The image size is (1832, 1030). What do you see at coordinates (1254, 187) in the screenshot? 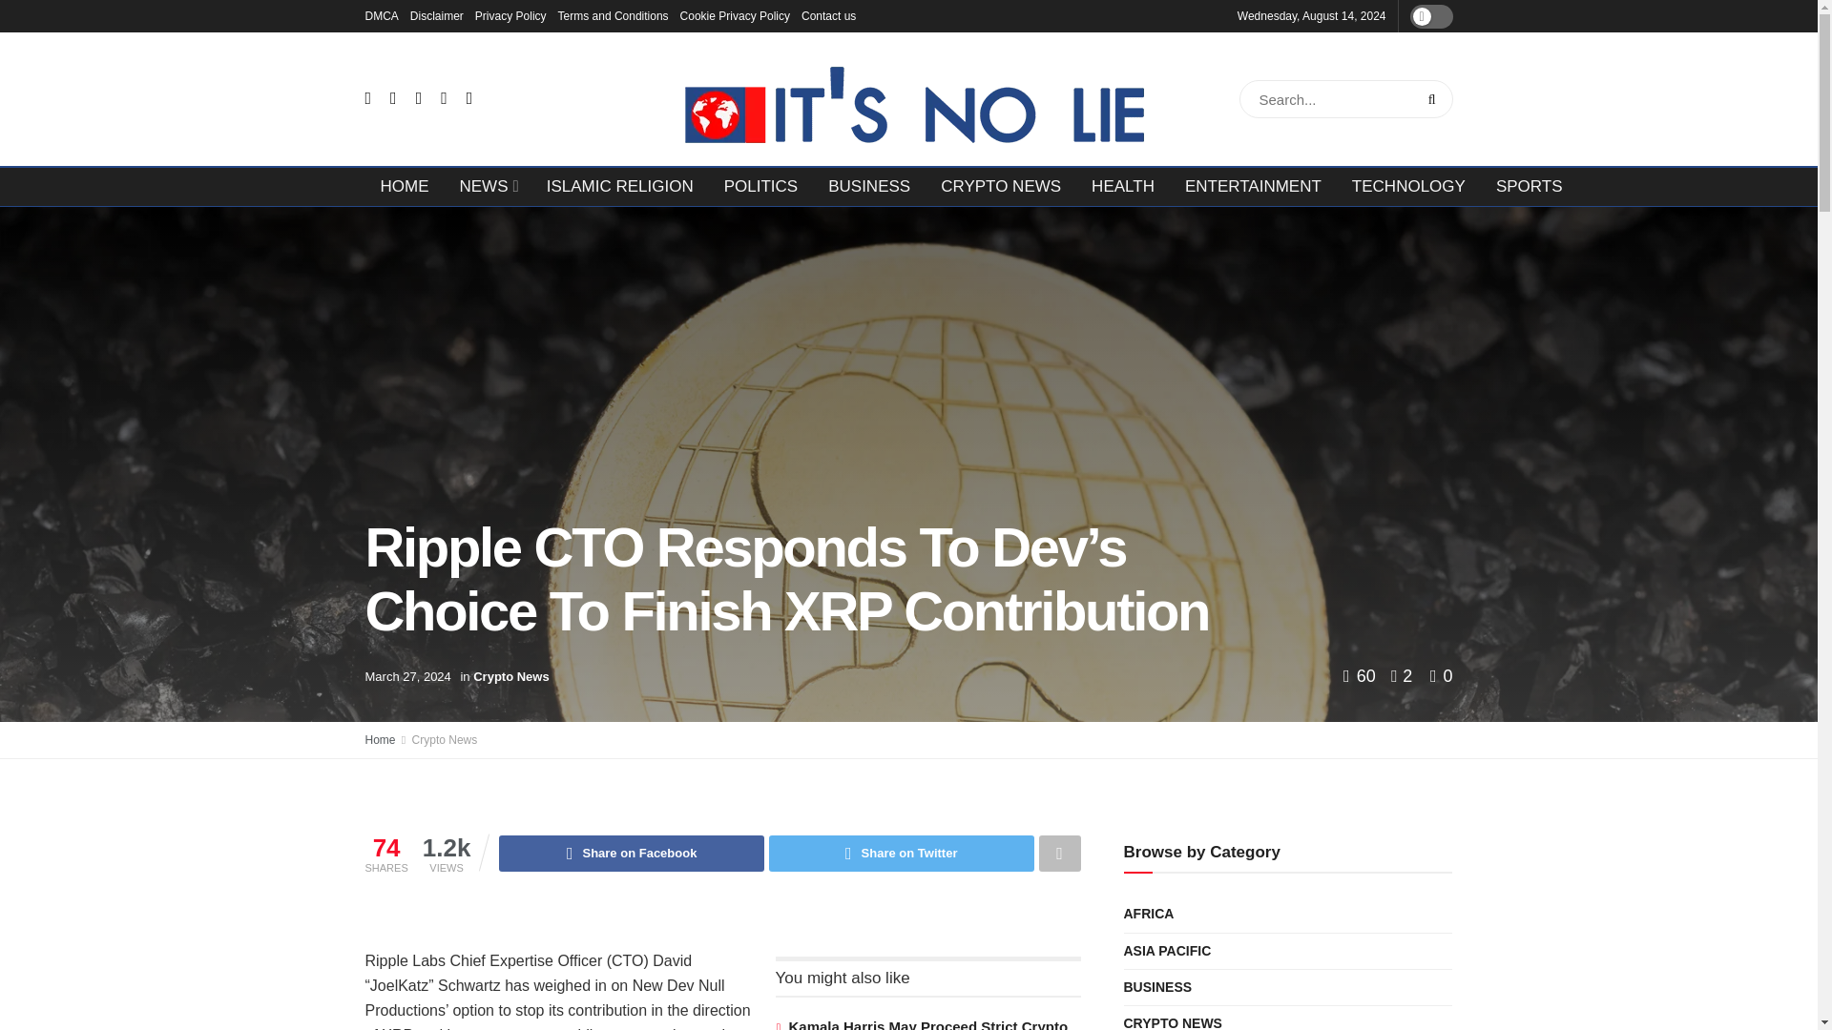
I see `ENTERTAINMENT` at bounding box center [1254, 187].